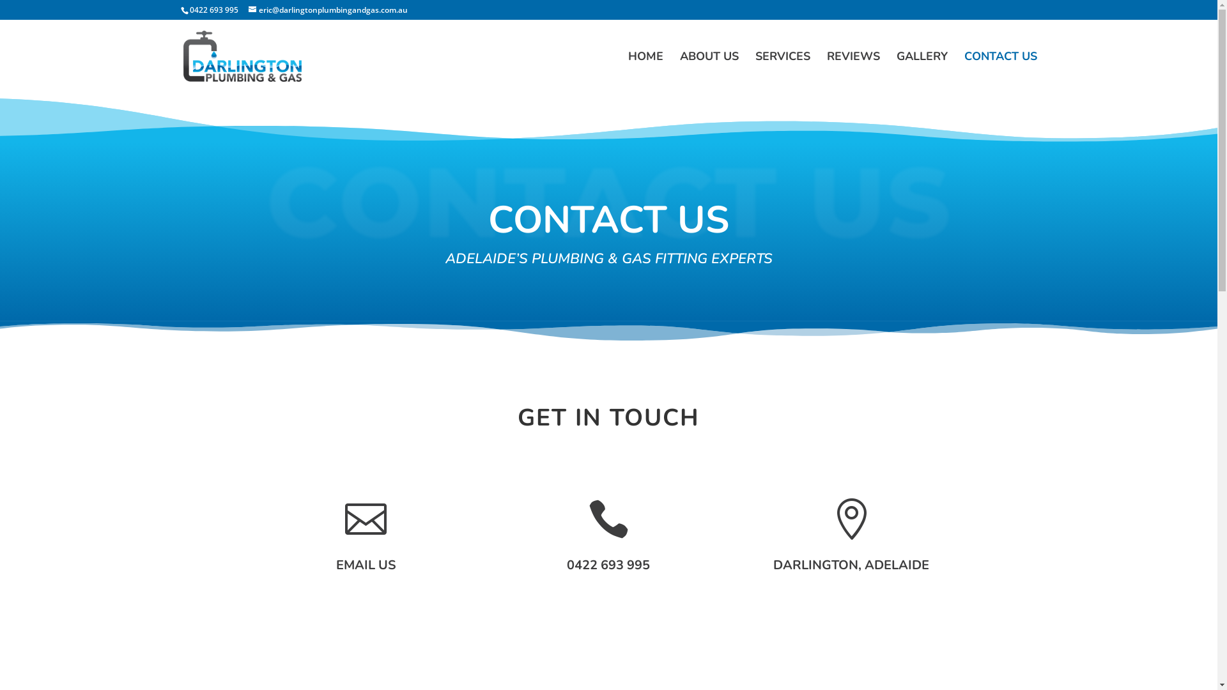  I want to click on HOME, so click(645, 72).